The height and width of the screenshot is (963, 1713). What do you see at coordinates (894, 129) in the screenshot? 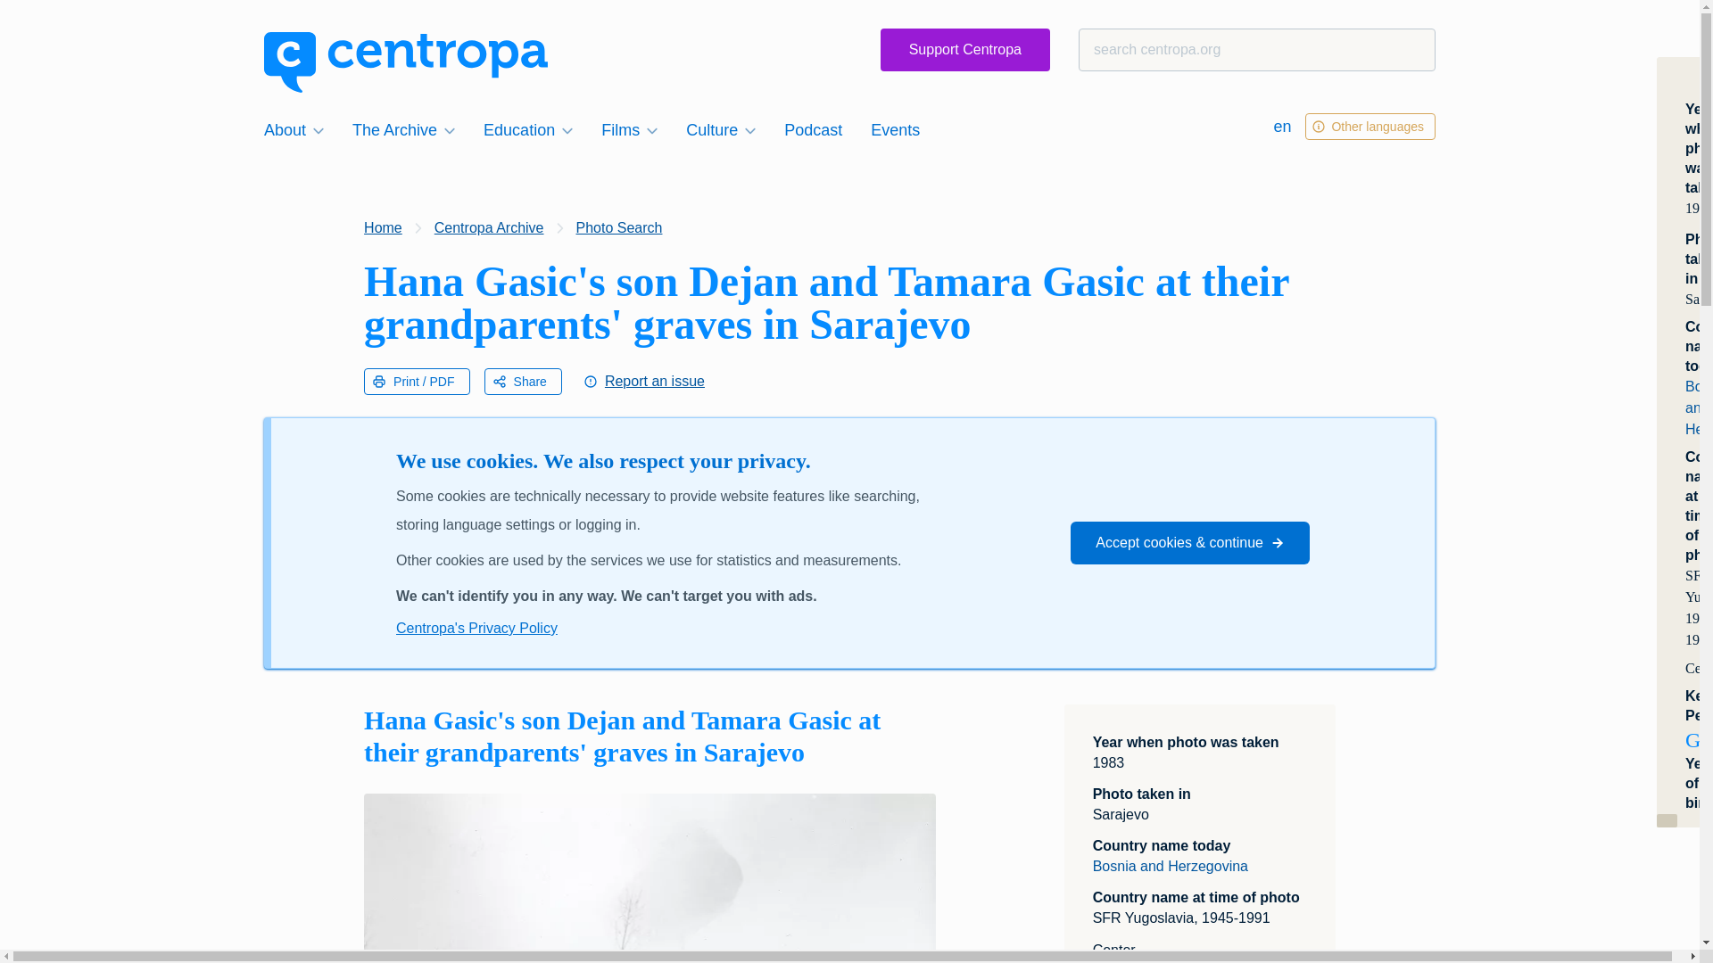
I see `Events` at bounding box center [894, 129].